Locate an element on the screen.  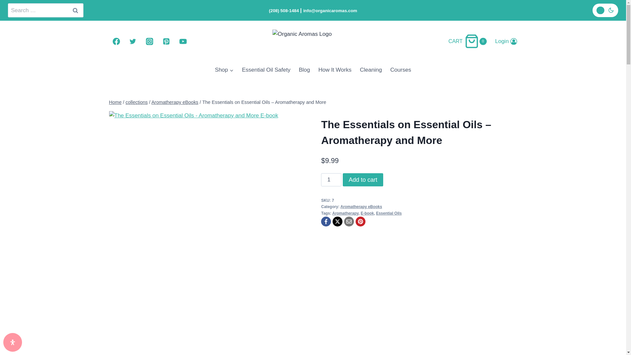
1 is located at coordinates (266, 70).